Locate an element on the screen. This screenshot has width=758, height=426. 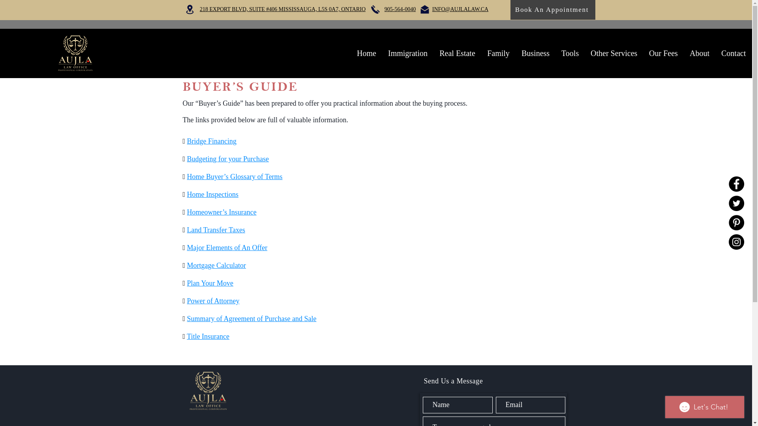
  is located at coordinates (186, 194).